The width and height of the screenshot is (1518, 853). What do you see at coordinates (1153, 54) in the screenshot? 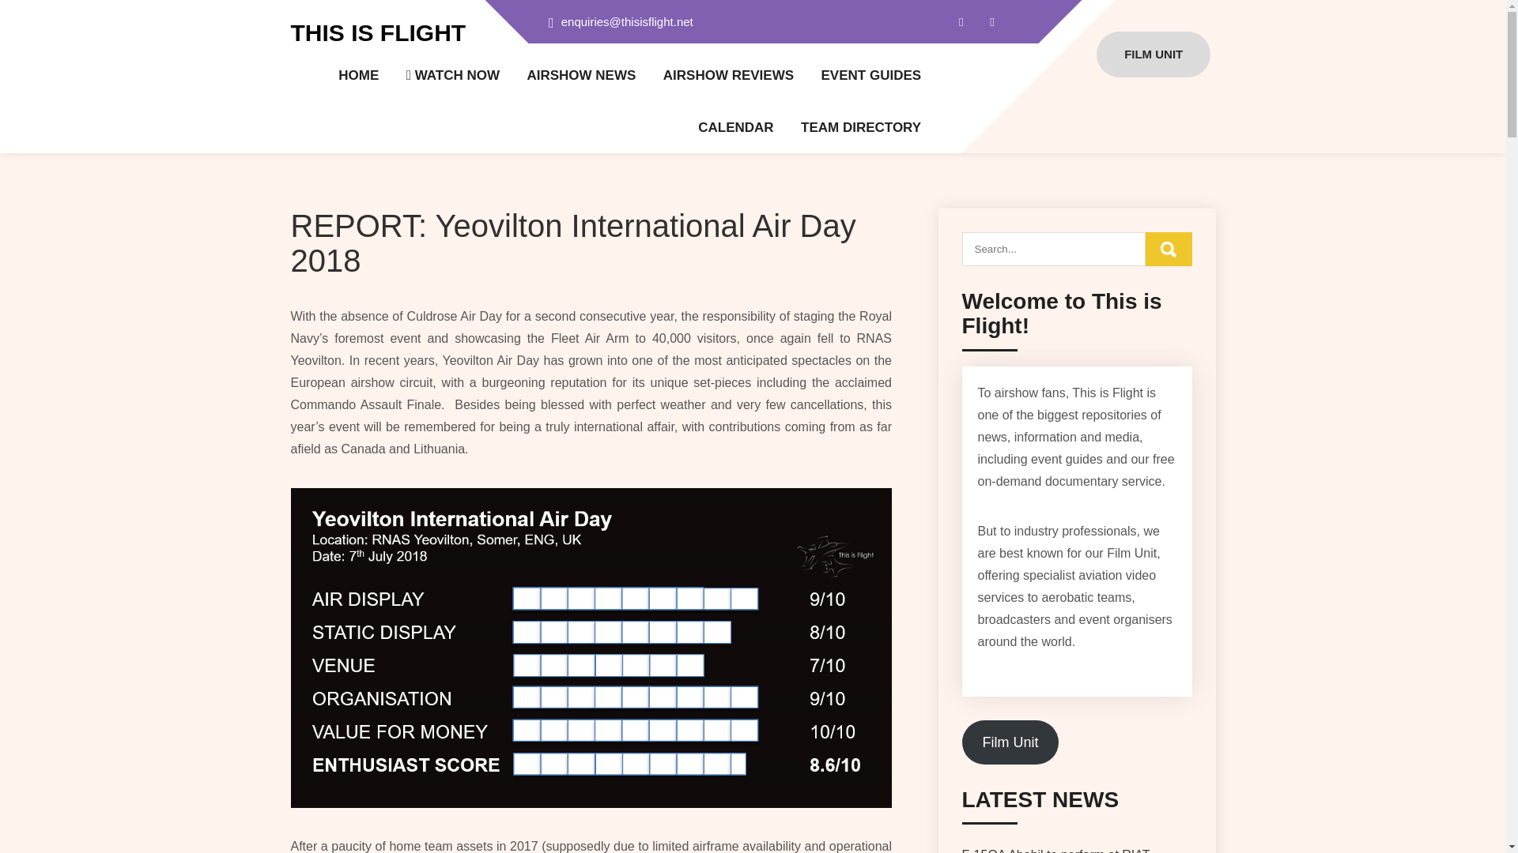
I see `FILM UNIT` at bounding box center [1153, 54].